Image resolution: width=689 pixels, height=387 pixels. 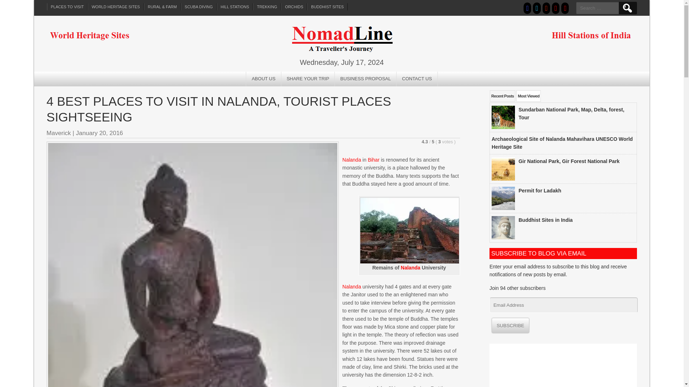 What do you see at coordinates (545, 220) in the screenshot?
I see `Buddhist Sites in India` at bounding box center [545, 220].